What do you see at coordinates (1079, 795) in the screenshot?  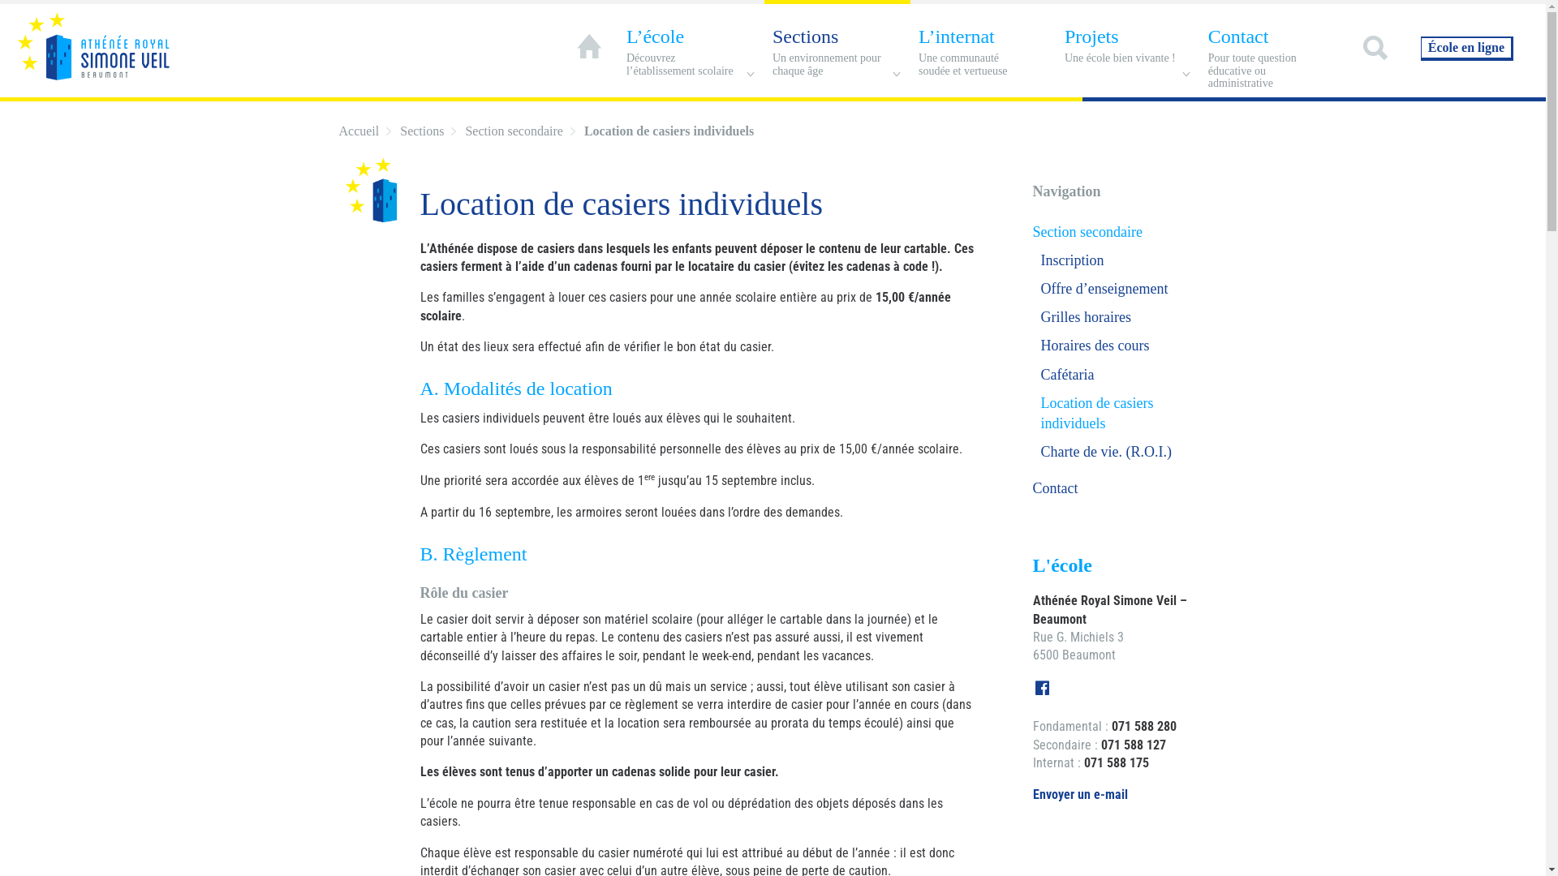 I see `Envoyer un e-mail` at bounding box center [1079, 795].